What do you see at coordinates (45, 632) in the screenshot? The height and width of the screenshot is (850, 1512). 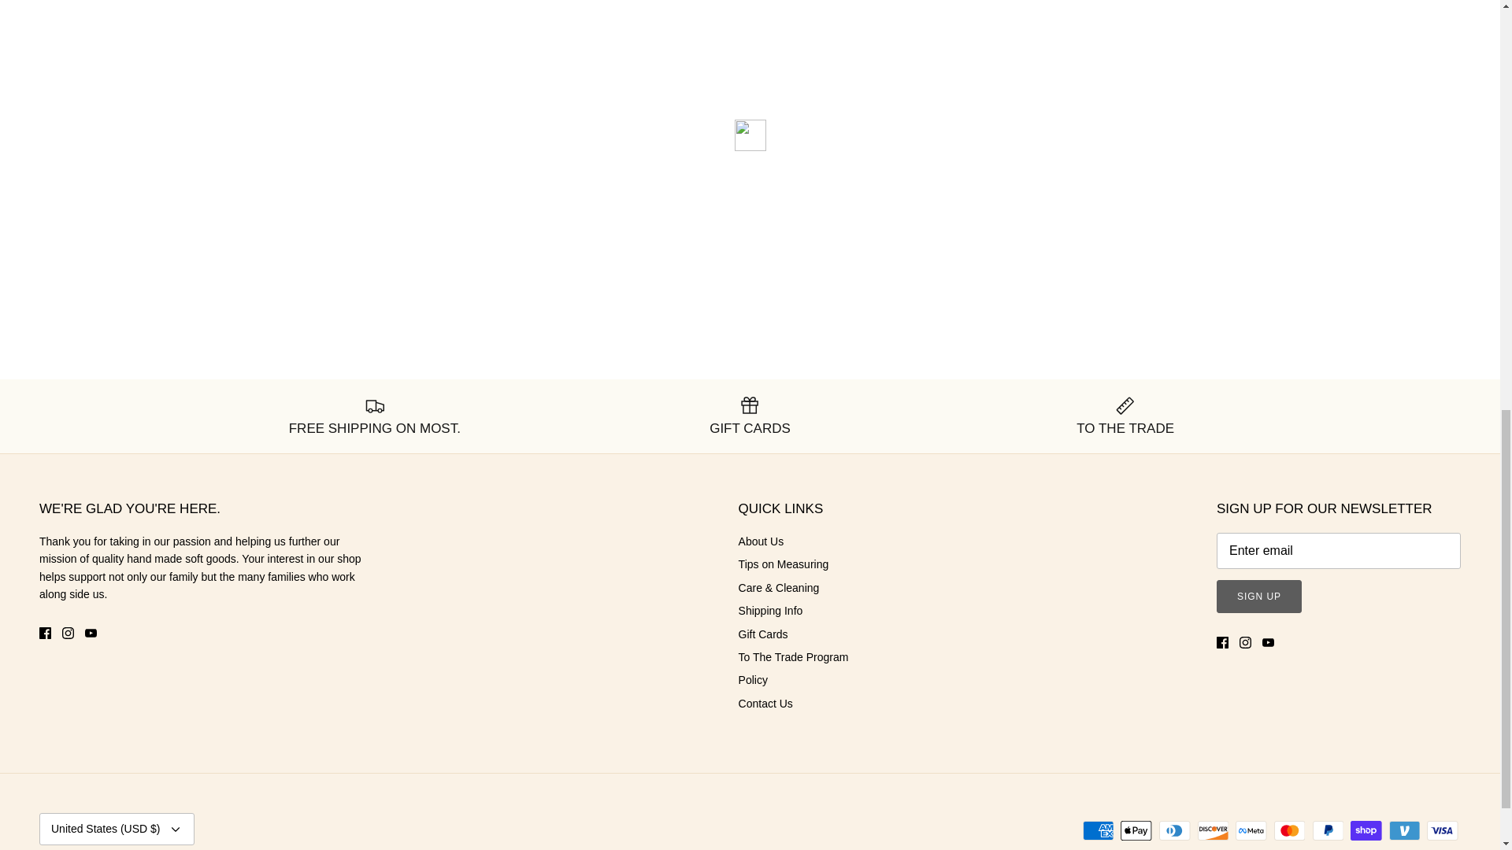 I see `Facebook` at bounding box center [45, 632].